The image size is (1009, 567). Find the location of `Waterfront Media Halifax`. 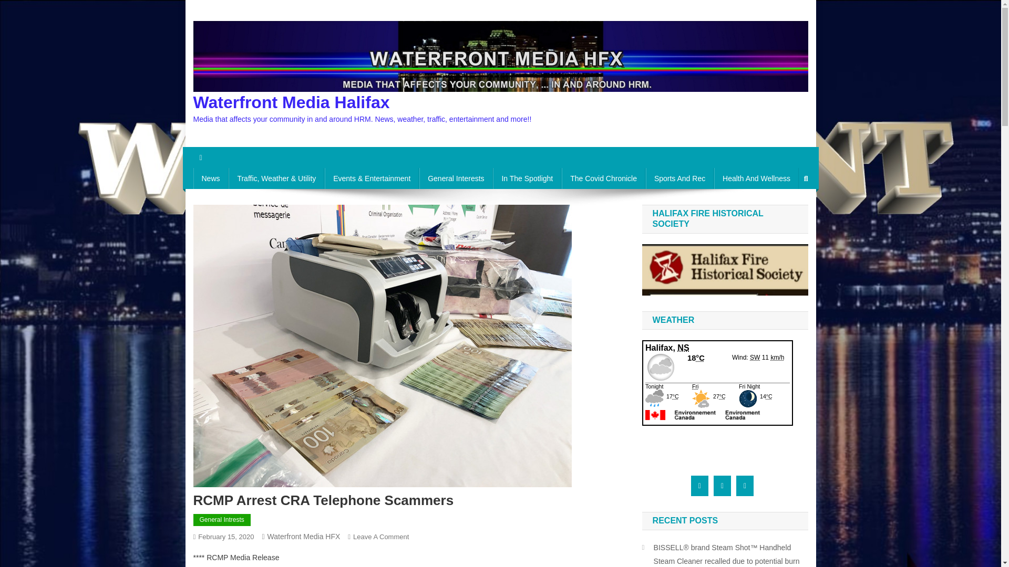

Waterfront Media Halifax is located at coordinates (291, 102).